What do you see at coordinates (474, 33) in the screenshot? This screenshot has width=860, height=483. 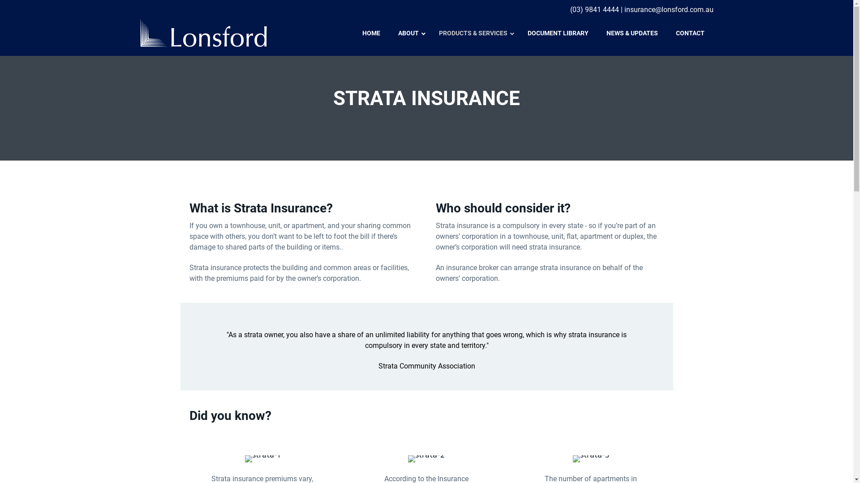 I see `PRODUCTS & SERVICES` at bounding box center [474, 33].